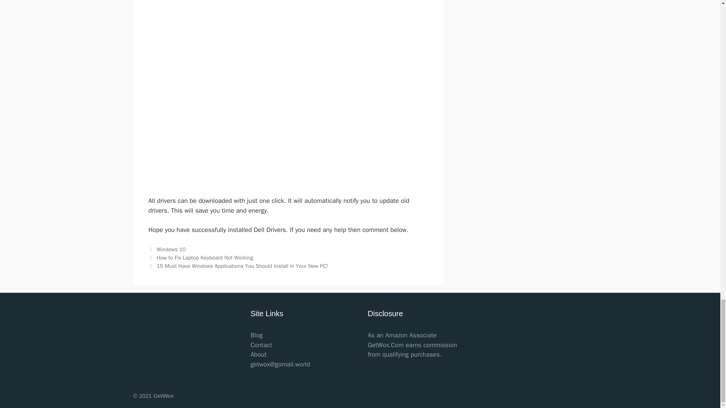  Describe the element at coordinates (256, 335) in the screenshot. I see `Blog` at that location.